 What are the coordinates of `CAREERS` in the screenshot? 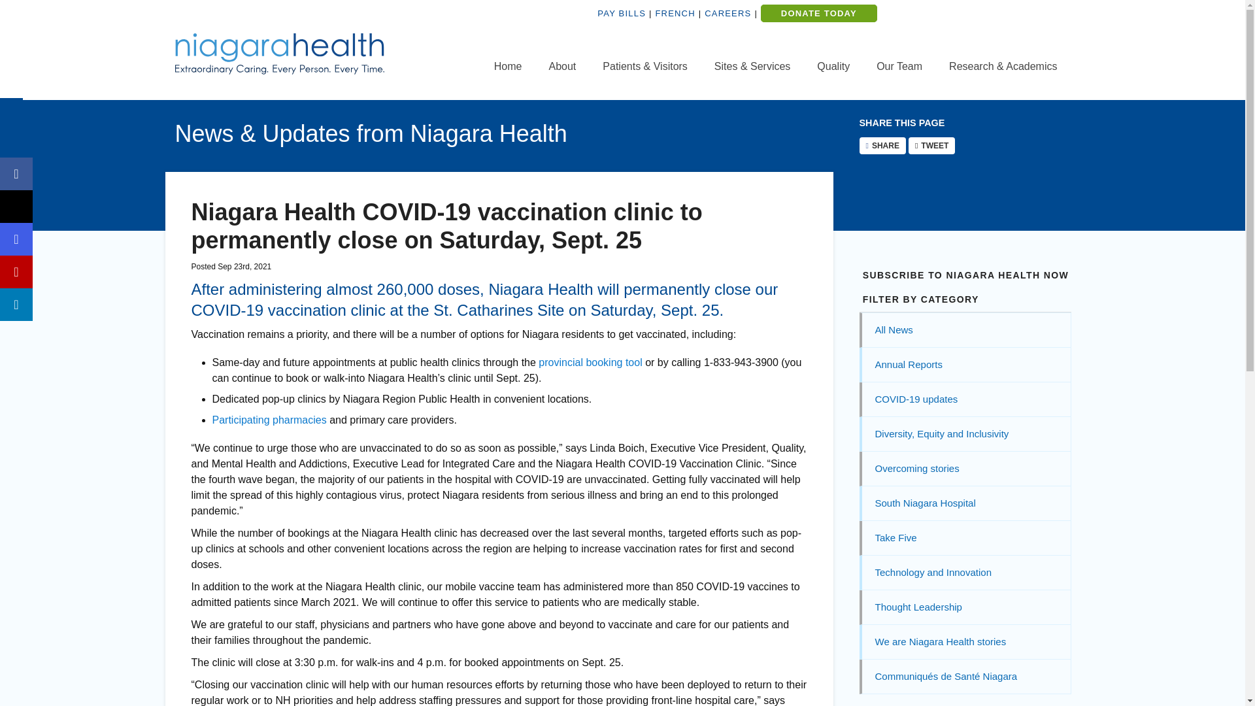 It's located at (727, 13).